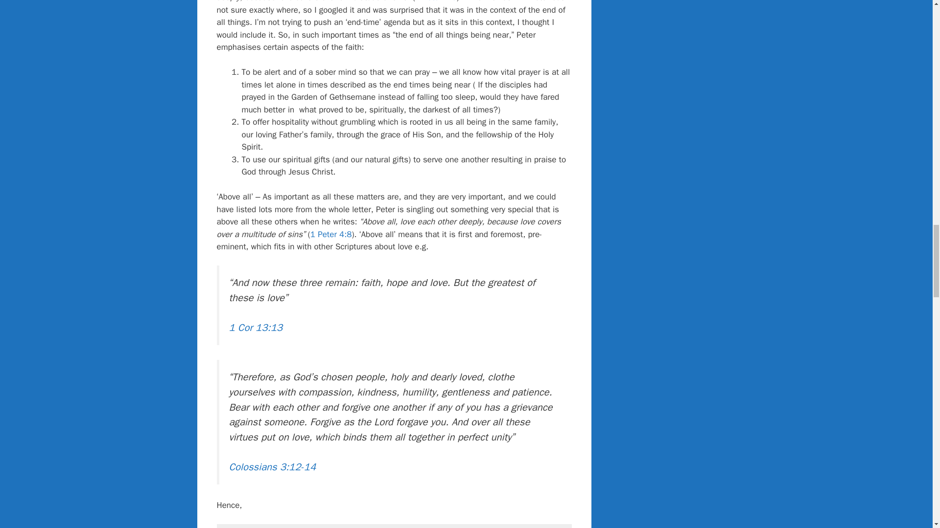 The width and height of the screenshot is (940, 528). What do you see at coordinates (256, 327) in the screenshot?
I see `1 Cor 13:13` at bounding box center [256, 327].